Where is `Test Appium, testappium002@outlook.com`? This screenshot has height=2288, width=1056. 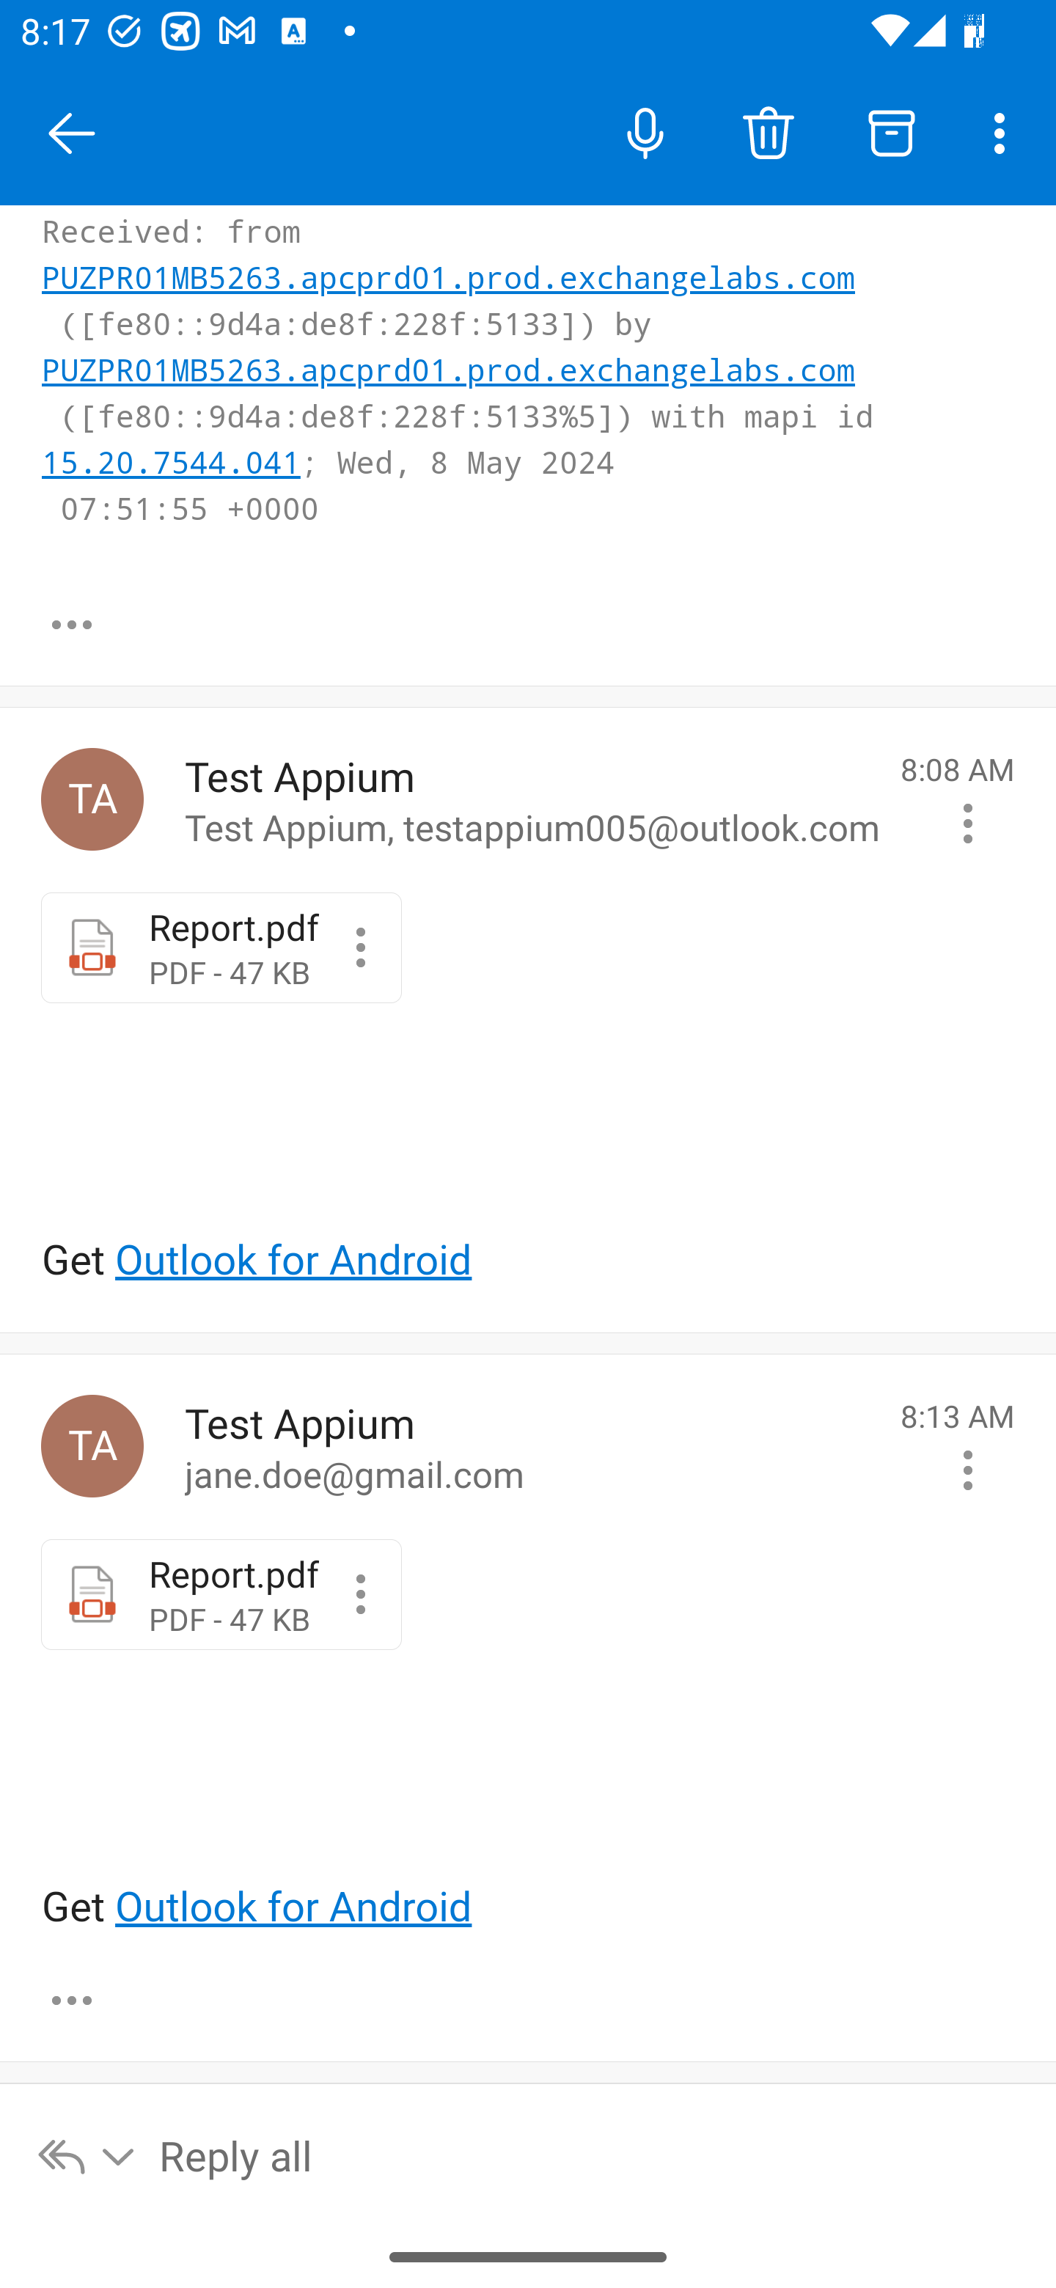 Test Appium, testappium002@outlook.com is located at coordinates (92, 799).